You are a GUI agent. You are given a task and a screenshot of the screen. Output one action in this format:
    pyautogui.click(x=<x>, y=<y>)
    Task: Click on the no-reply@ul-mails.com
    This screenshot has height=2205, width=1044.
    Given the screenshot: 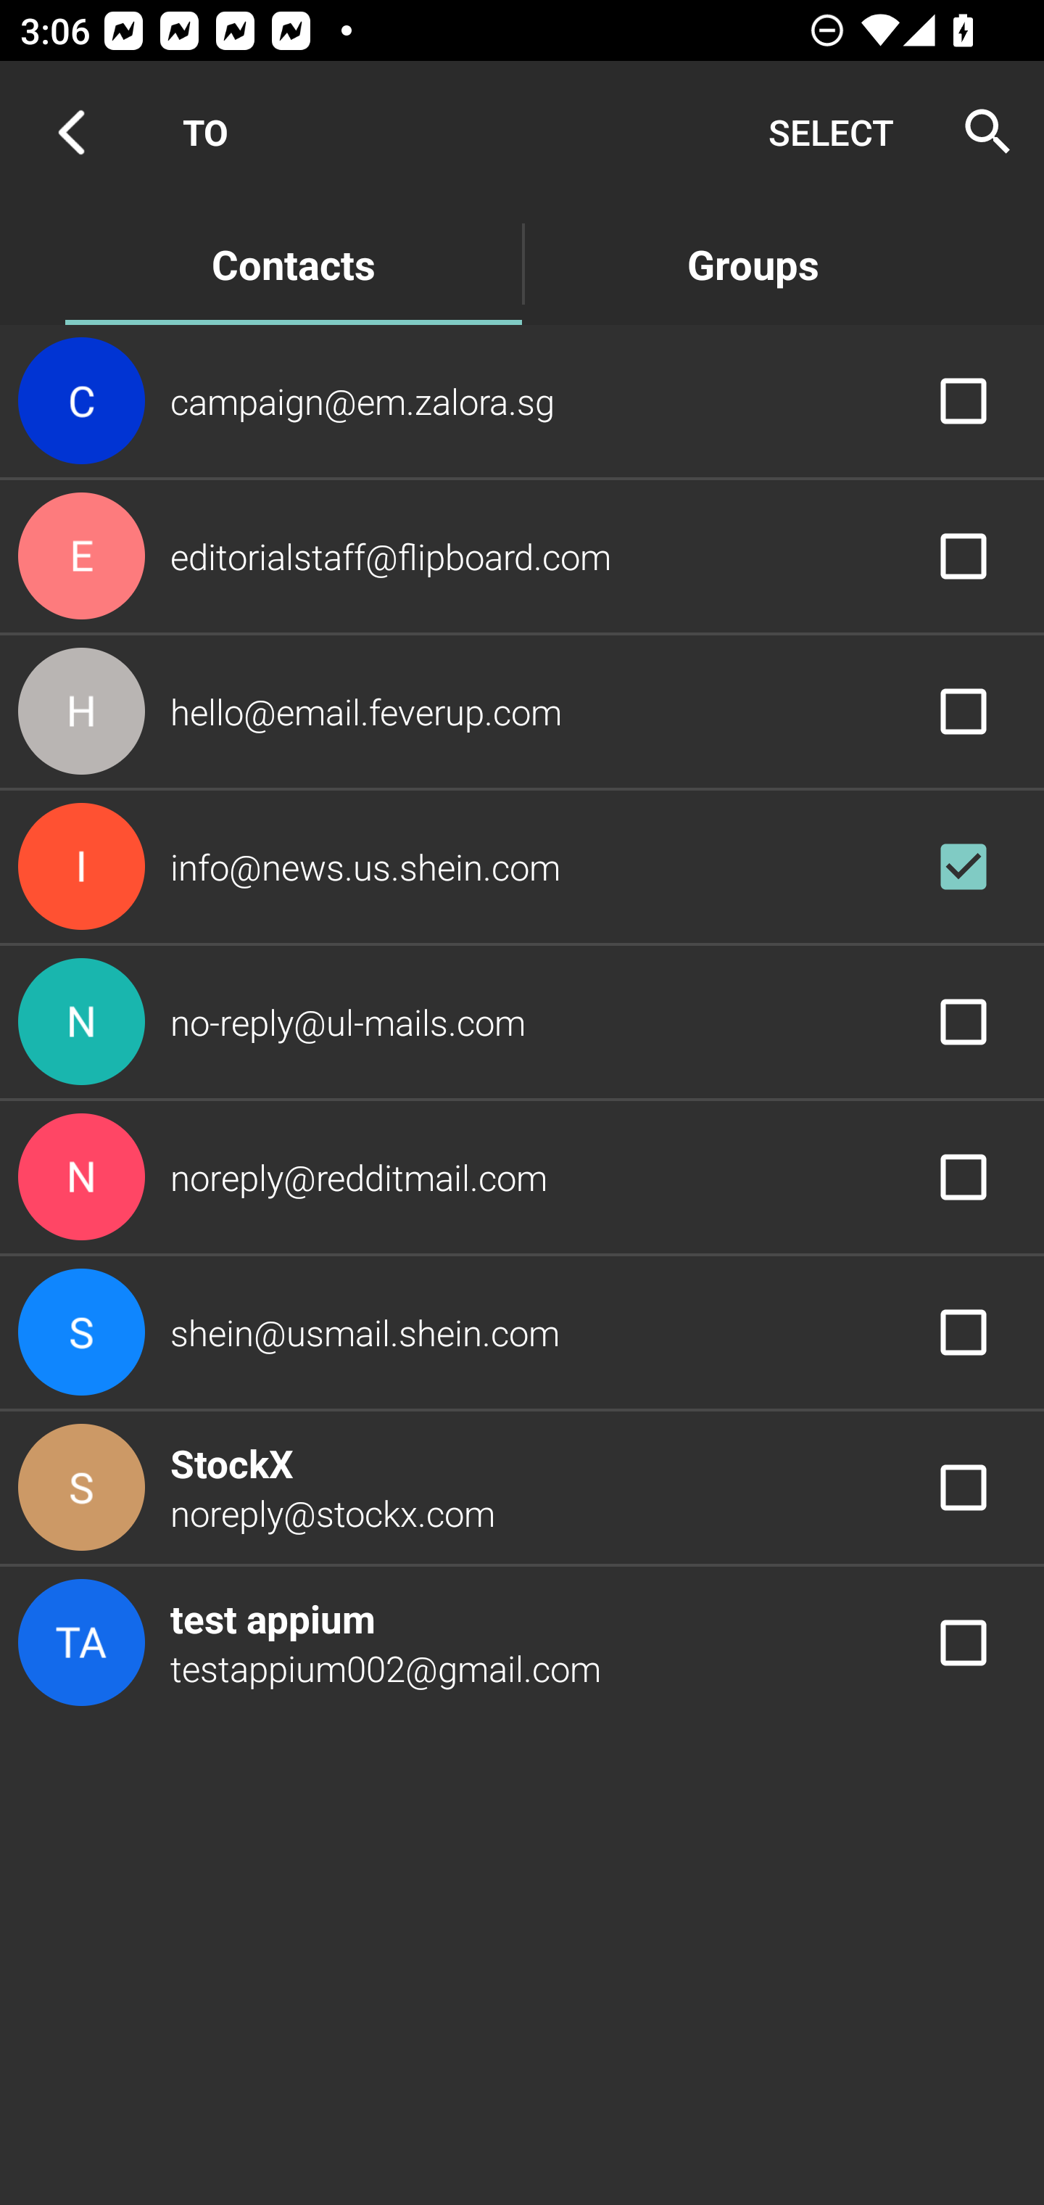 What is the action you would take?
    pyautogui.click(x=522, y=1021)
    